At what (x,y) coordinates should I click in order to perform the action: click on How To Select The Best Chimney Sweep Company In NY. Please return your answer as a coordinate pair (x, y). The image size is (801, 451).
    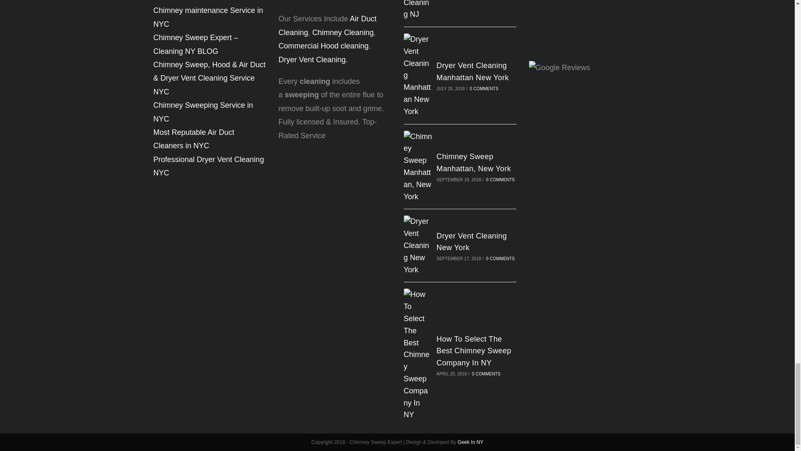
    Looking at the image, I should click on (418, 355).